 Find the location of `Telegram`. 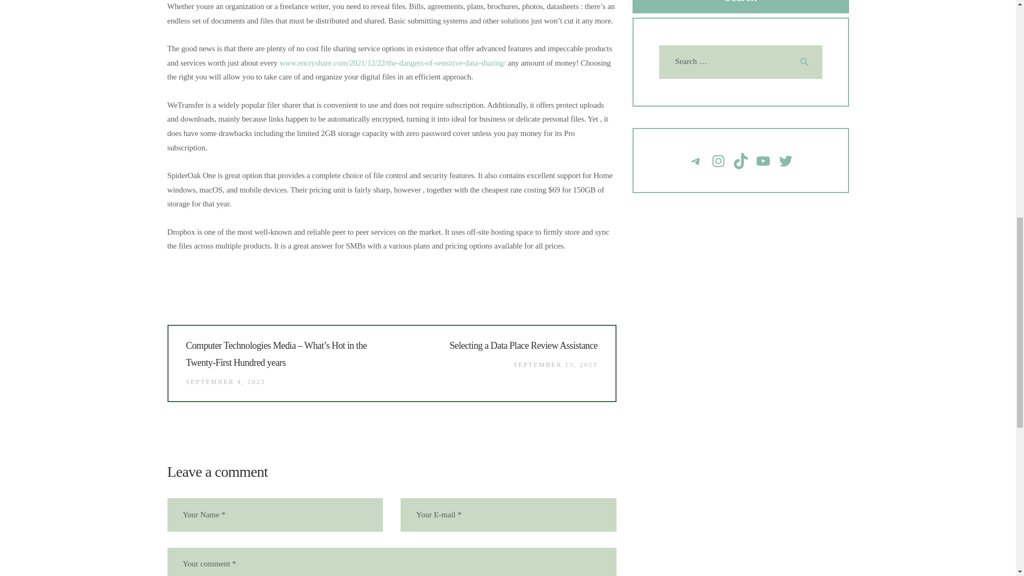

Telegram is located at coordinates (696, 161).